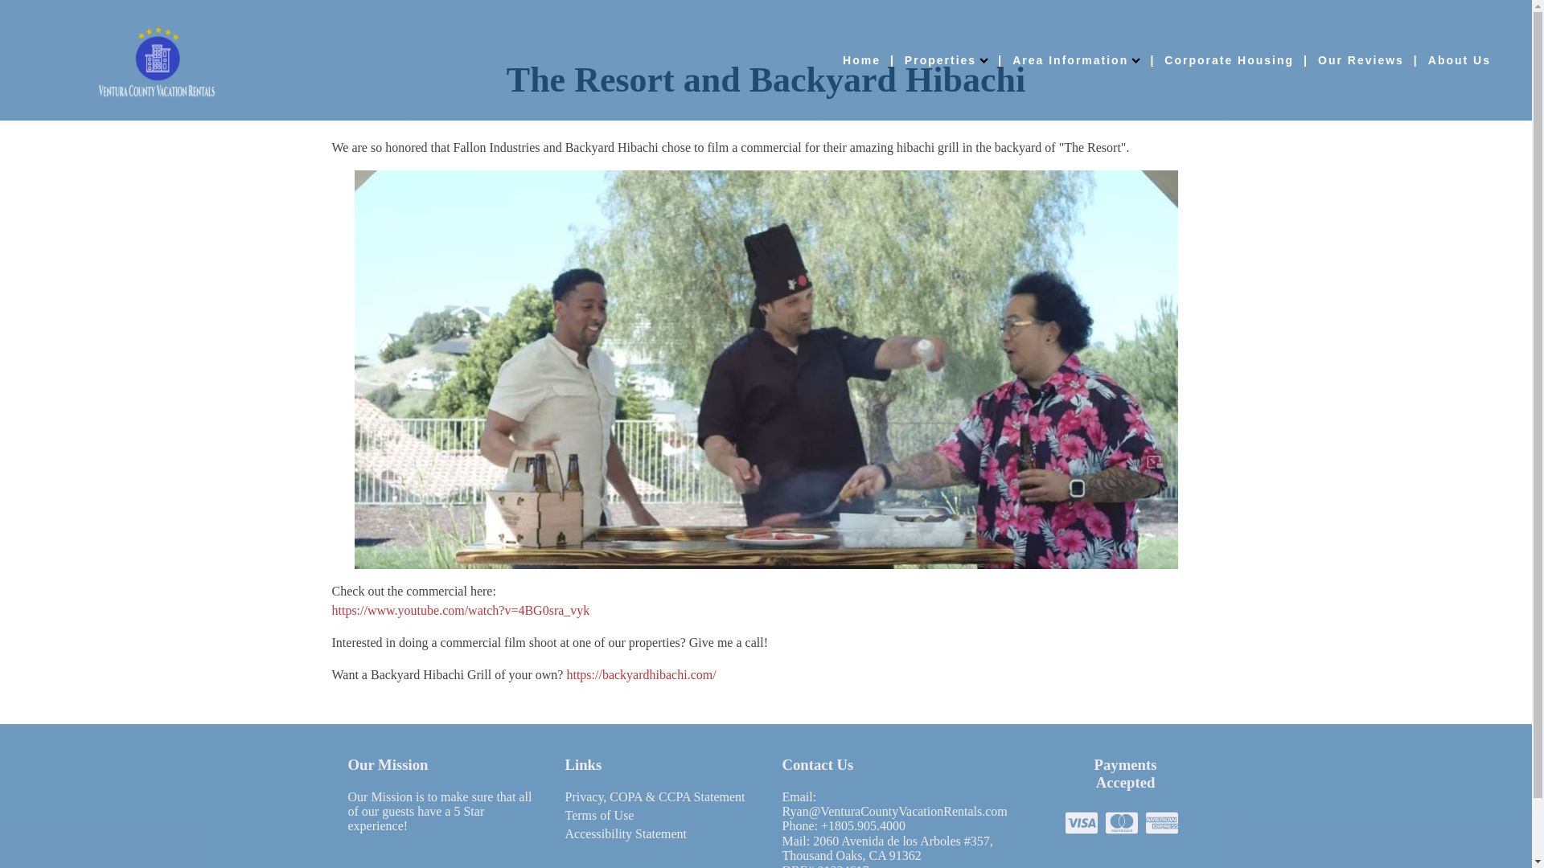 This screenshot has width=1544, height=868. I want to click on Terms of Use, so click(598, 817).